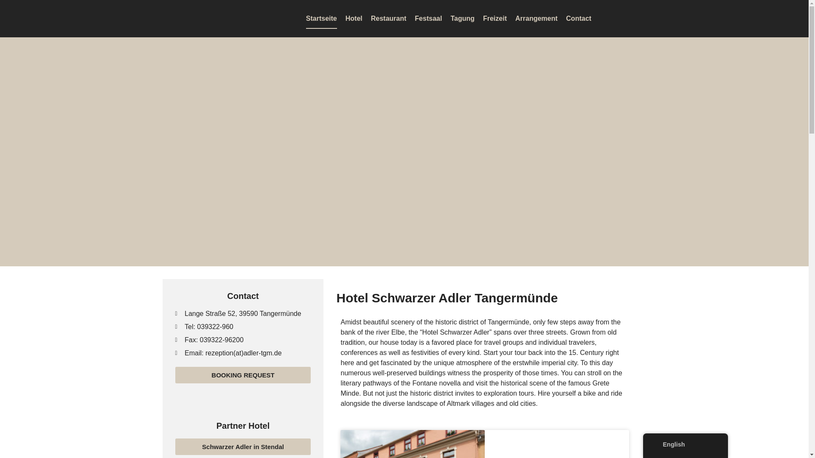 This screenshot has height=458, width=815. I want to click on Festsaal, so click(428, 19).